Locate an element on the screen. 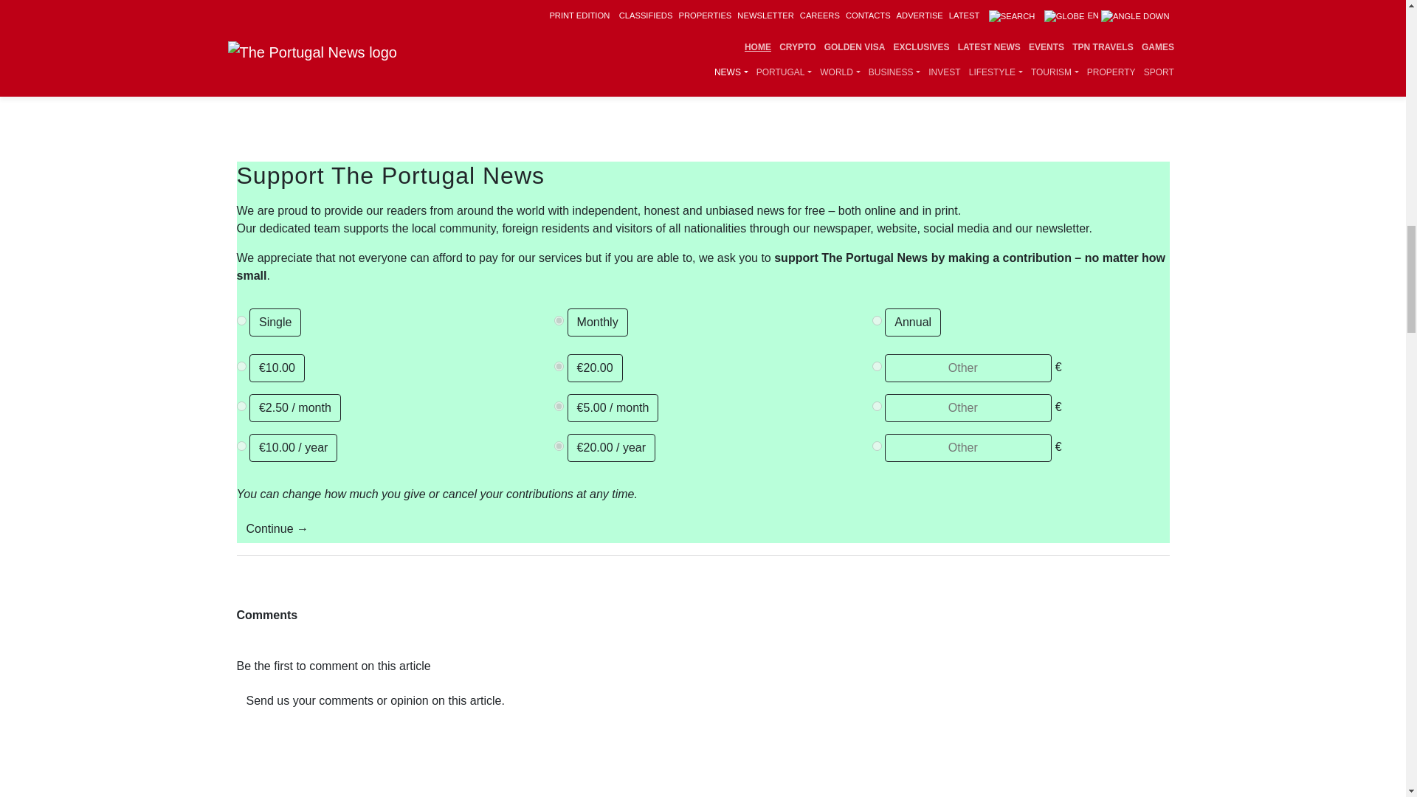 The image size is (1417, 797). 20 is located at coordinates (559, 366).